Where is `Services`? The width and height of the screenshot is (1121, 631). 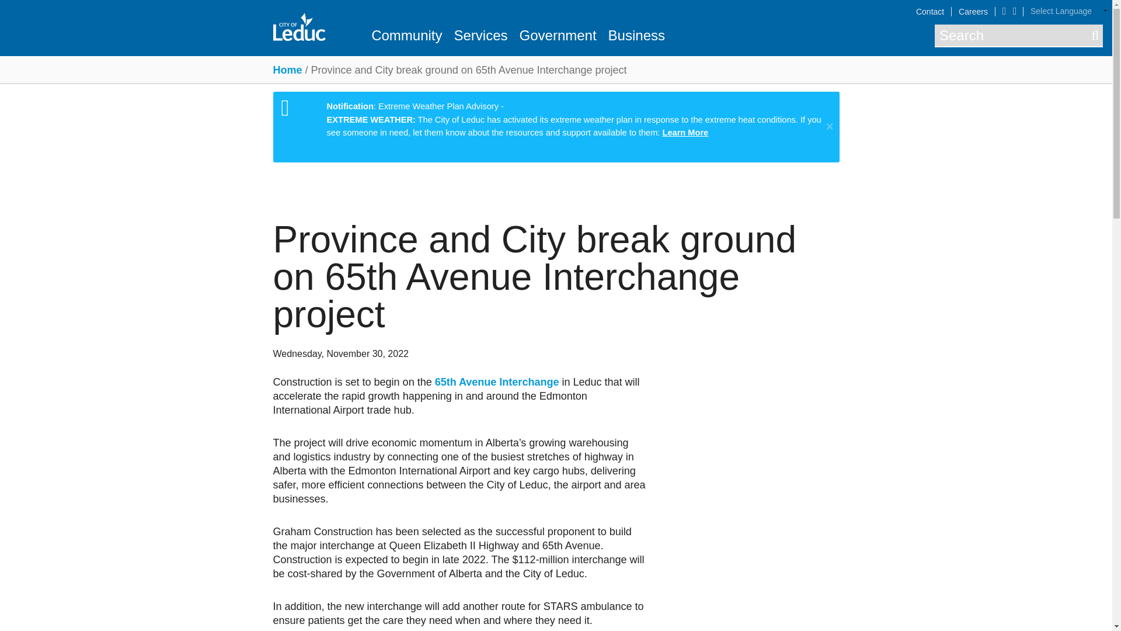 Services is located at coordinates (481, 35).